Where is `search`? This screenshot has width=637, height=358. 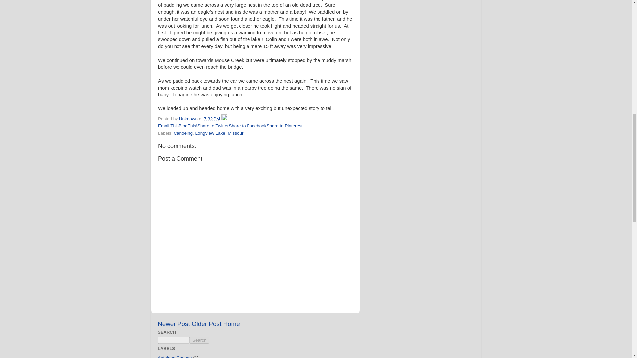 search is located at coordinates (174, 340).